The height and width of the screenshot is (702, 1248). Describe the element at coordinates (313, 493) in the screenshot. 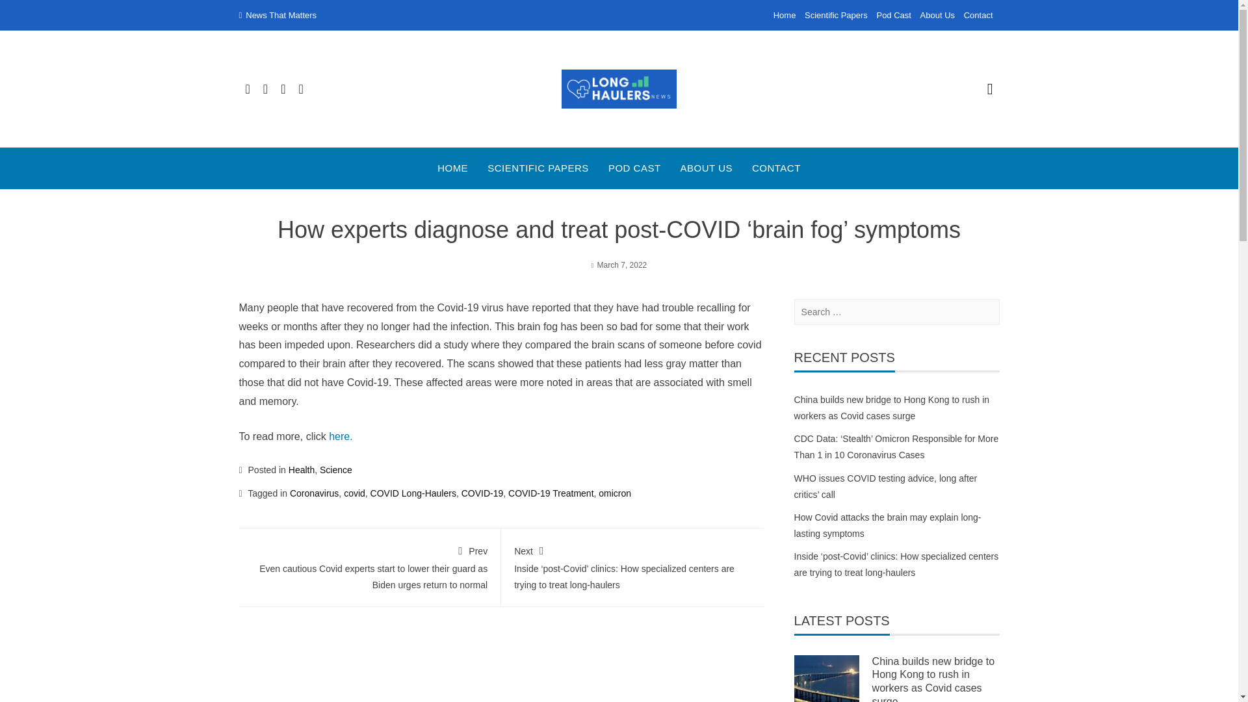

I see `Coronavirus` at that location.